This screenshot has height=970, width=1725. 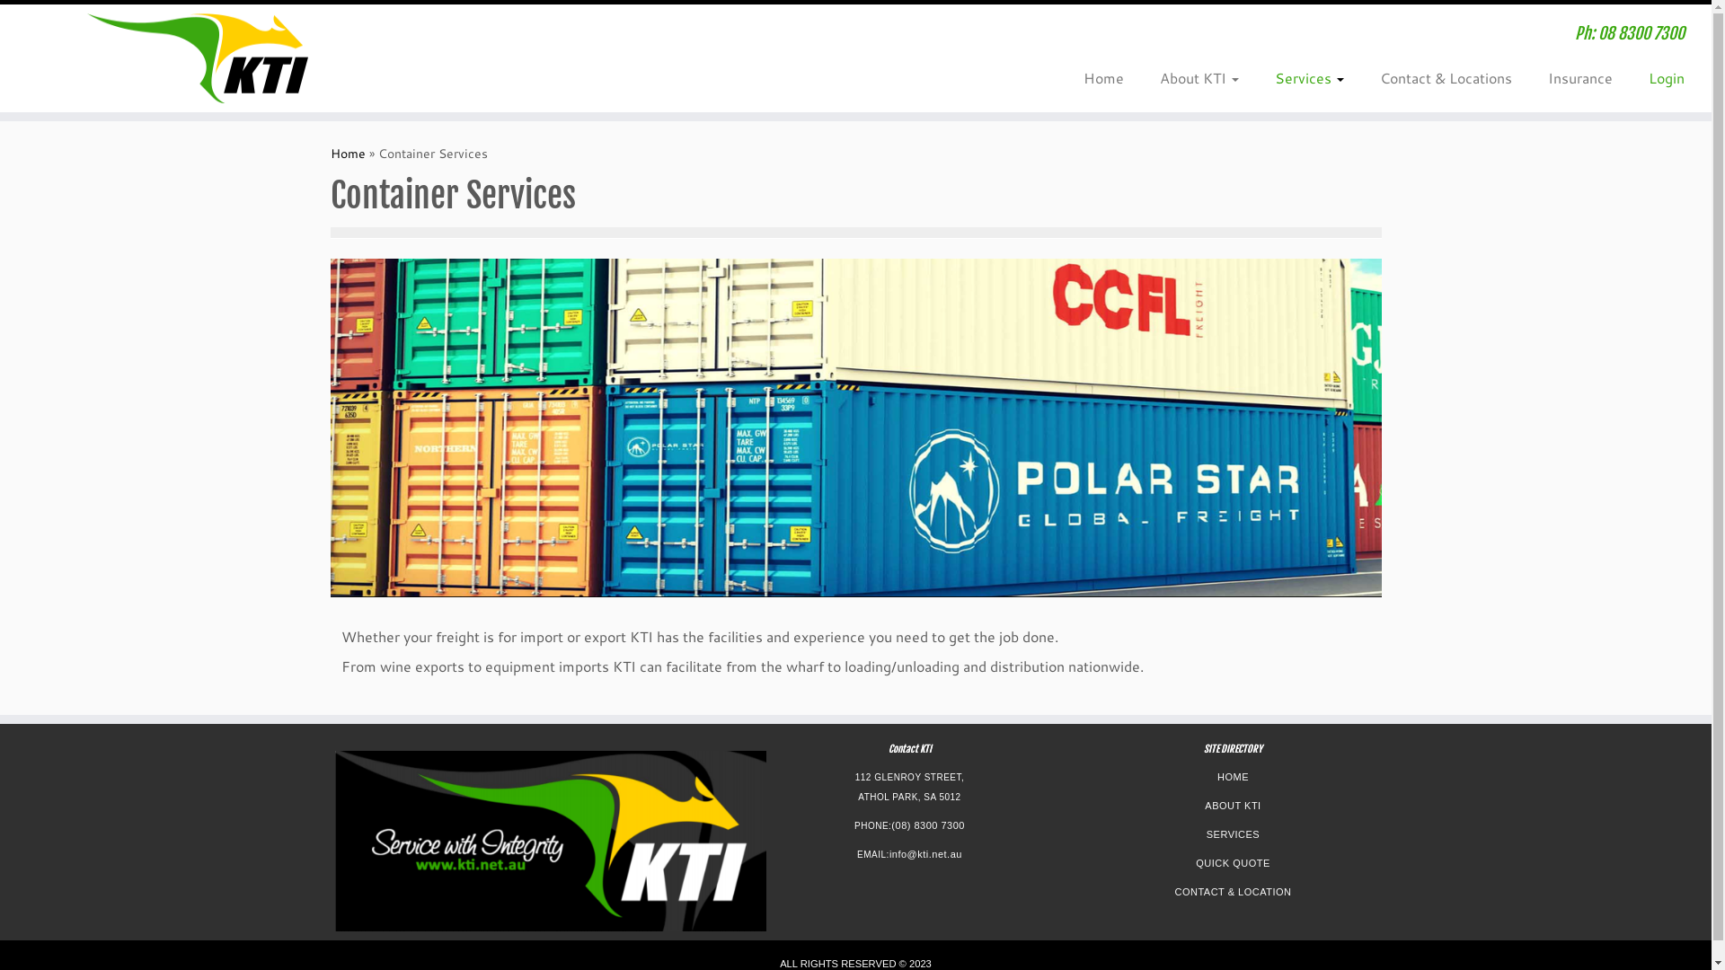 What do you see at coordinates (1310, 77) in the screenshot?
I see `Services` at bounding box center [1310, 77].